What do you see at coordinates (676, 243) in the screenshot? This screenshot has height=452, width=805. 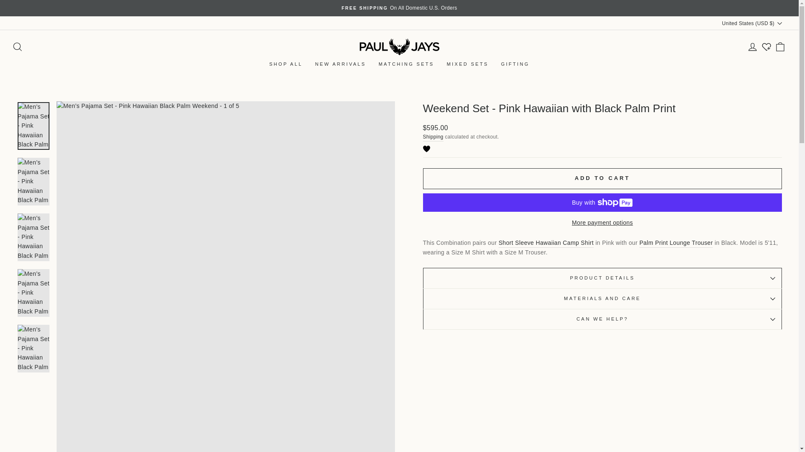 I see `Linen Lounge Trouser - Palm Print` at bounding box center [676, 243].